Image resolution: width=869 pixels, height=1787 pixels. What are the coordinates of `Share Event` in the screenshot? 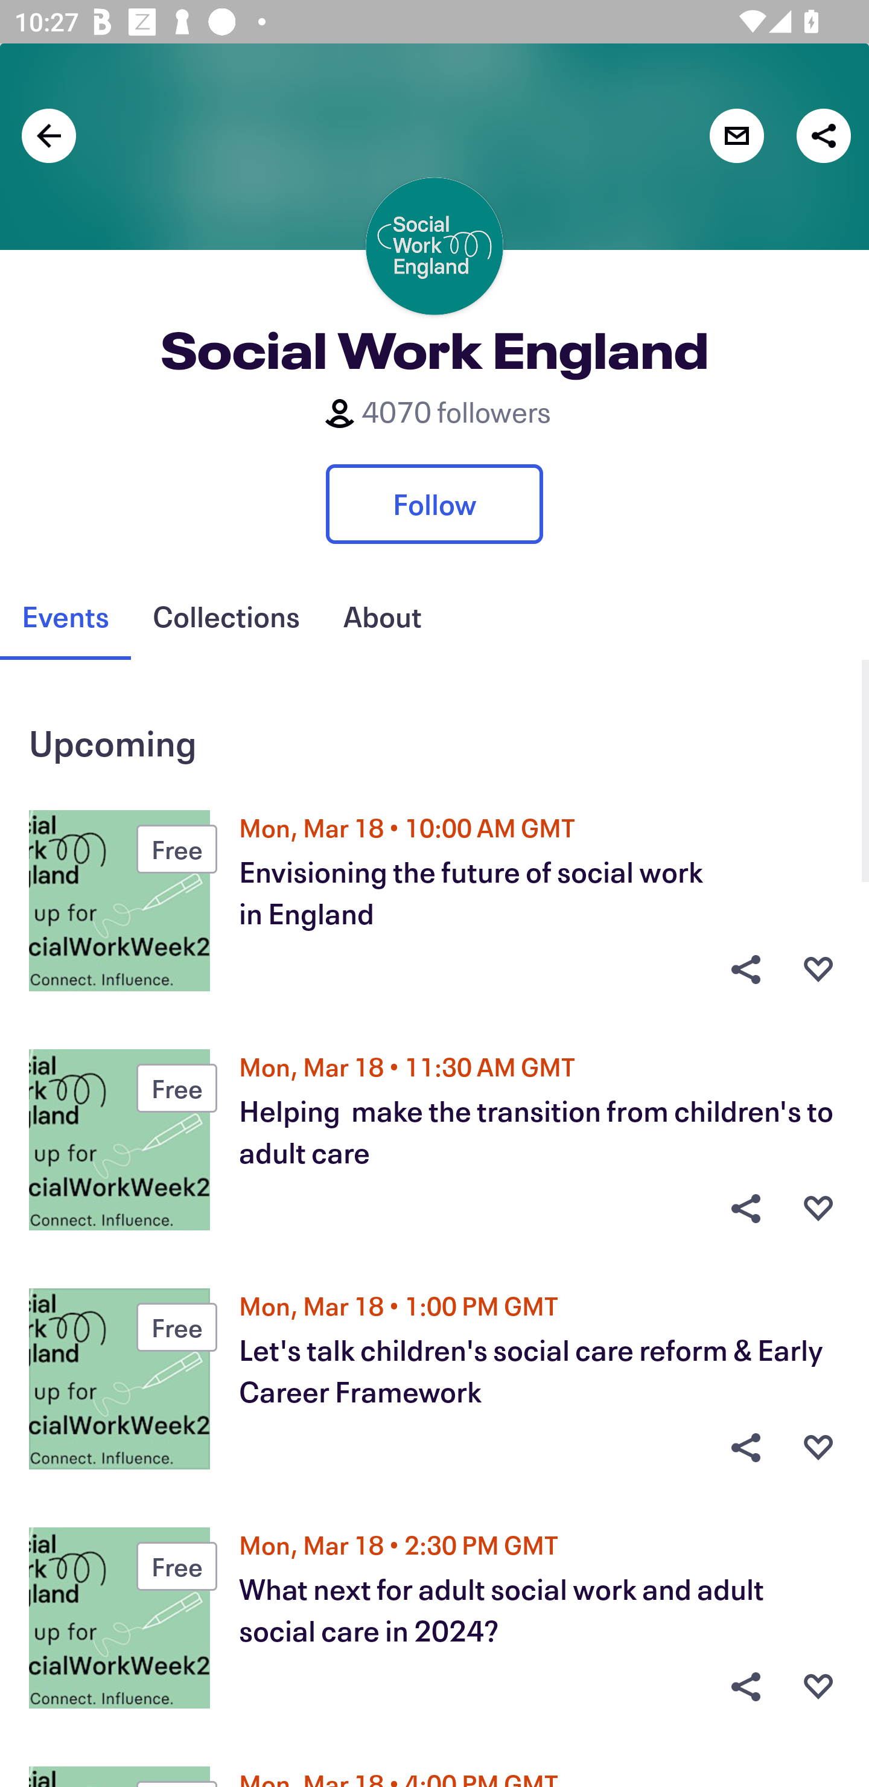 It's located at (745, 1209).